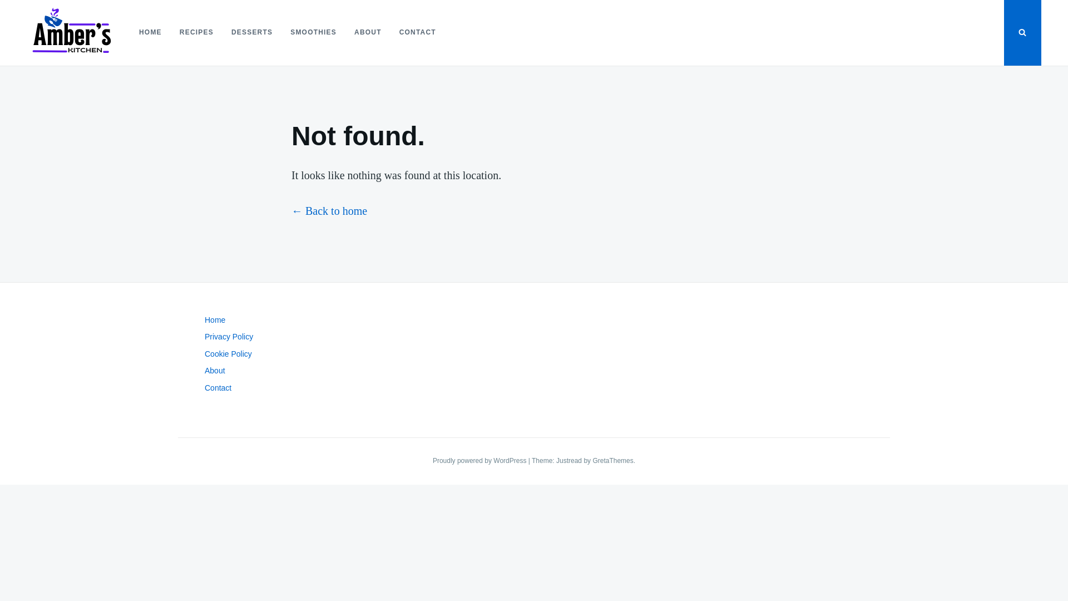 The width and height of the screenshot is (1068, 601). What do you see at coordinates (613, 460) in the screenshot?
I see `GretaThemes` at bounding box center [613, 460].